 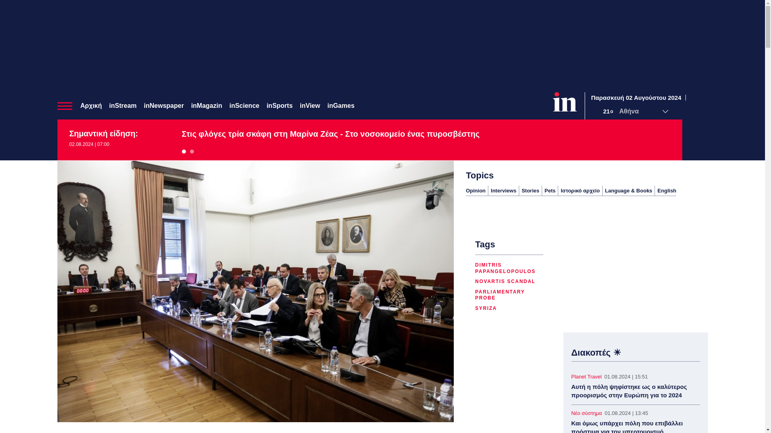 I want to click on inView, so click(x=310, y=105).